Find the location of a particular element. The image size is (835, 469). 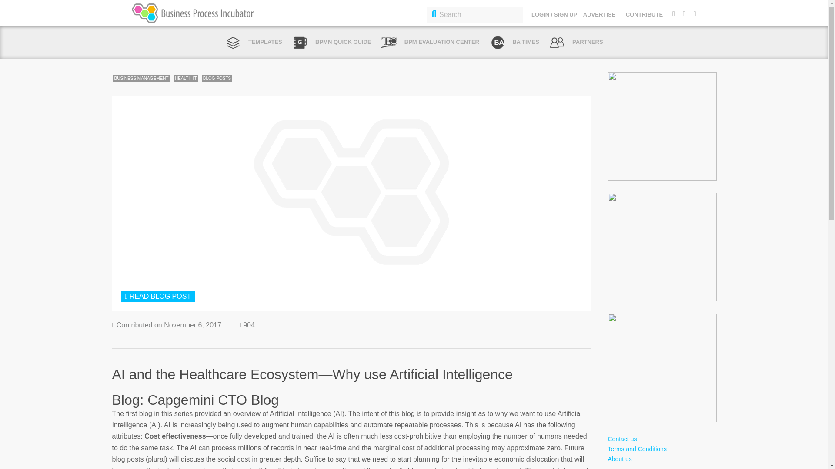

BPMN QUICK GUIDE is located at coordinates (331, 42).